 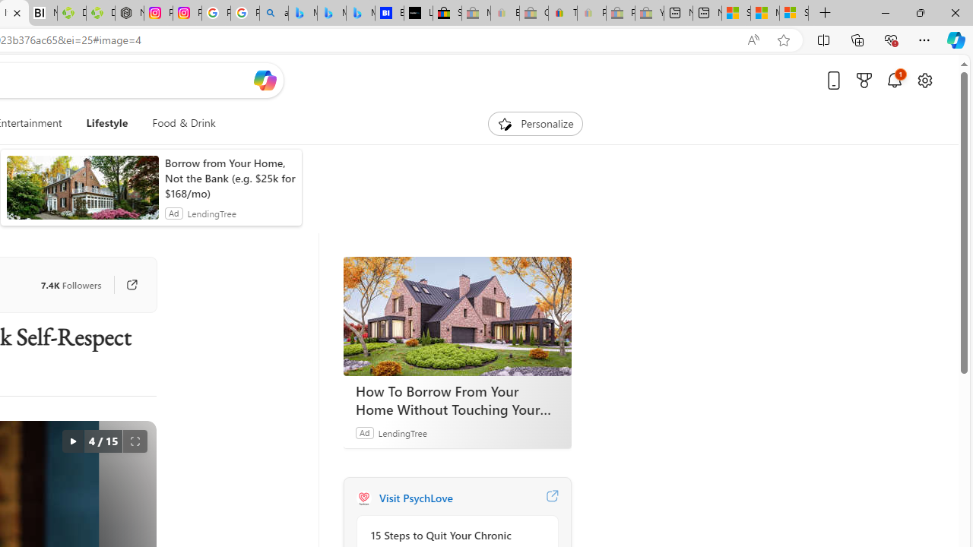 What do you see at coordinates (552, 498) in the screenshot?
I see `Visit PsychLove website` at bounding box center [552, 498].